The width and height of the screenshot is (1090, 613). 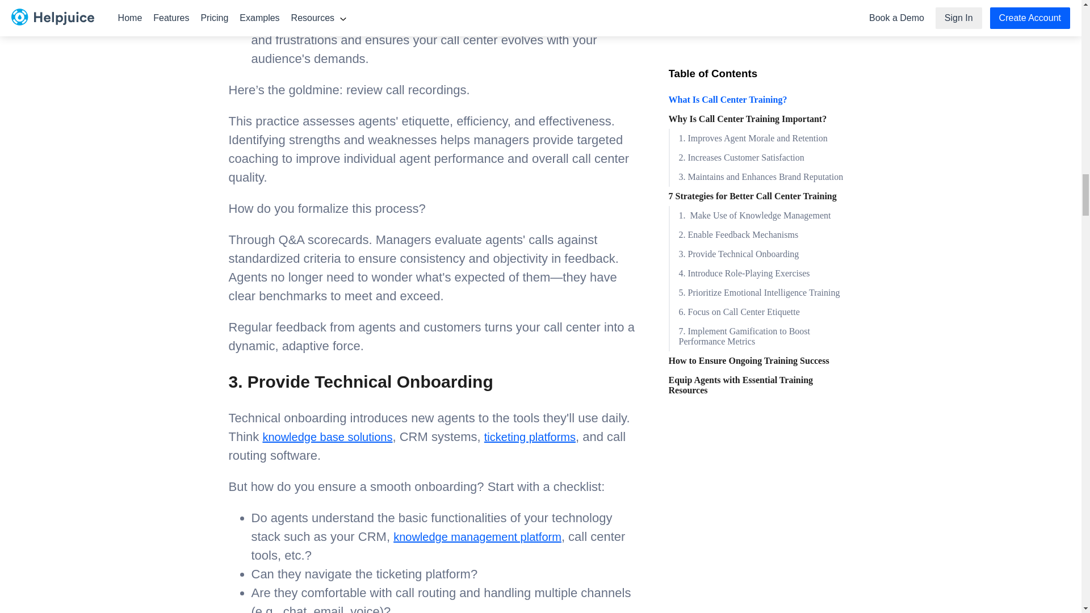 What do you see at coordinates (529, 437) in the screenshot?
I see `ticketing platforms` at bounding box center [529, 437].